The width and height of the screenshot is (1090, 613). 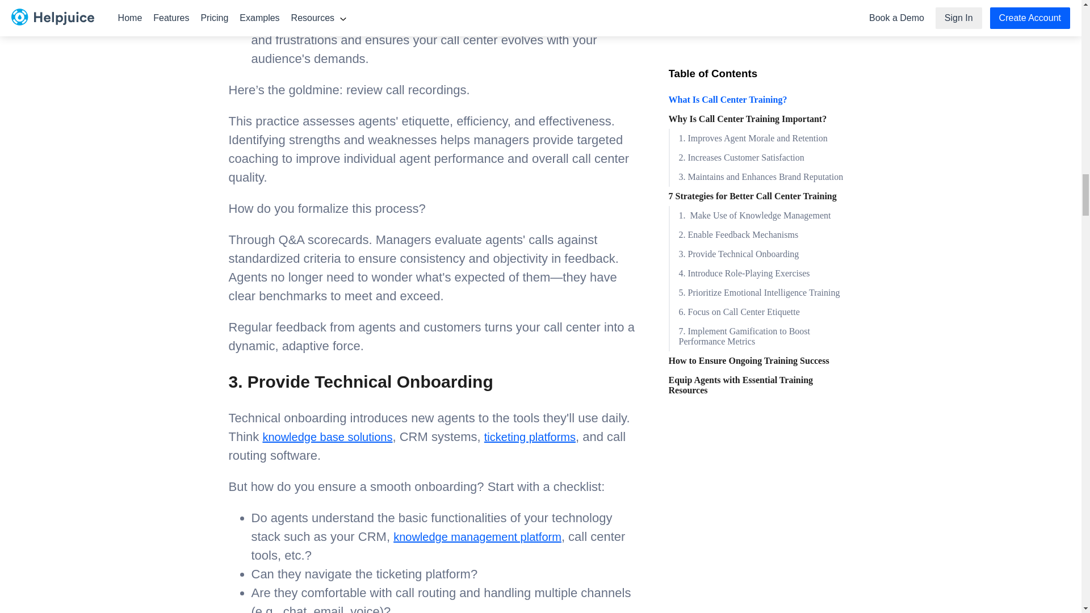 What do you see at coordinates (529, 437) in the screenshot?
I see `ticketing platforms` at bounding box center [529, 437].